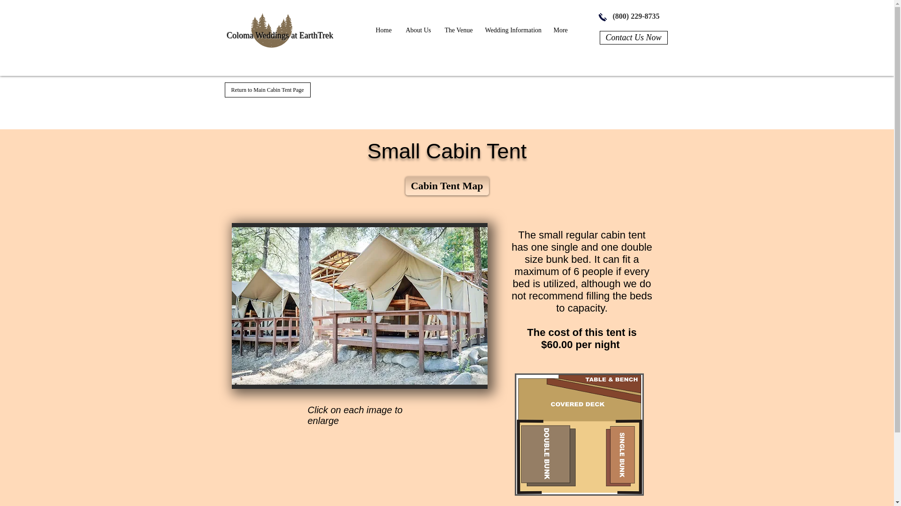 Image resolution: width=901 pixels, height=506 pixels. I want to click on The Venue, so click(457, 30).